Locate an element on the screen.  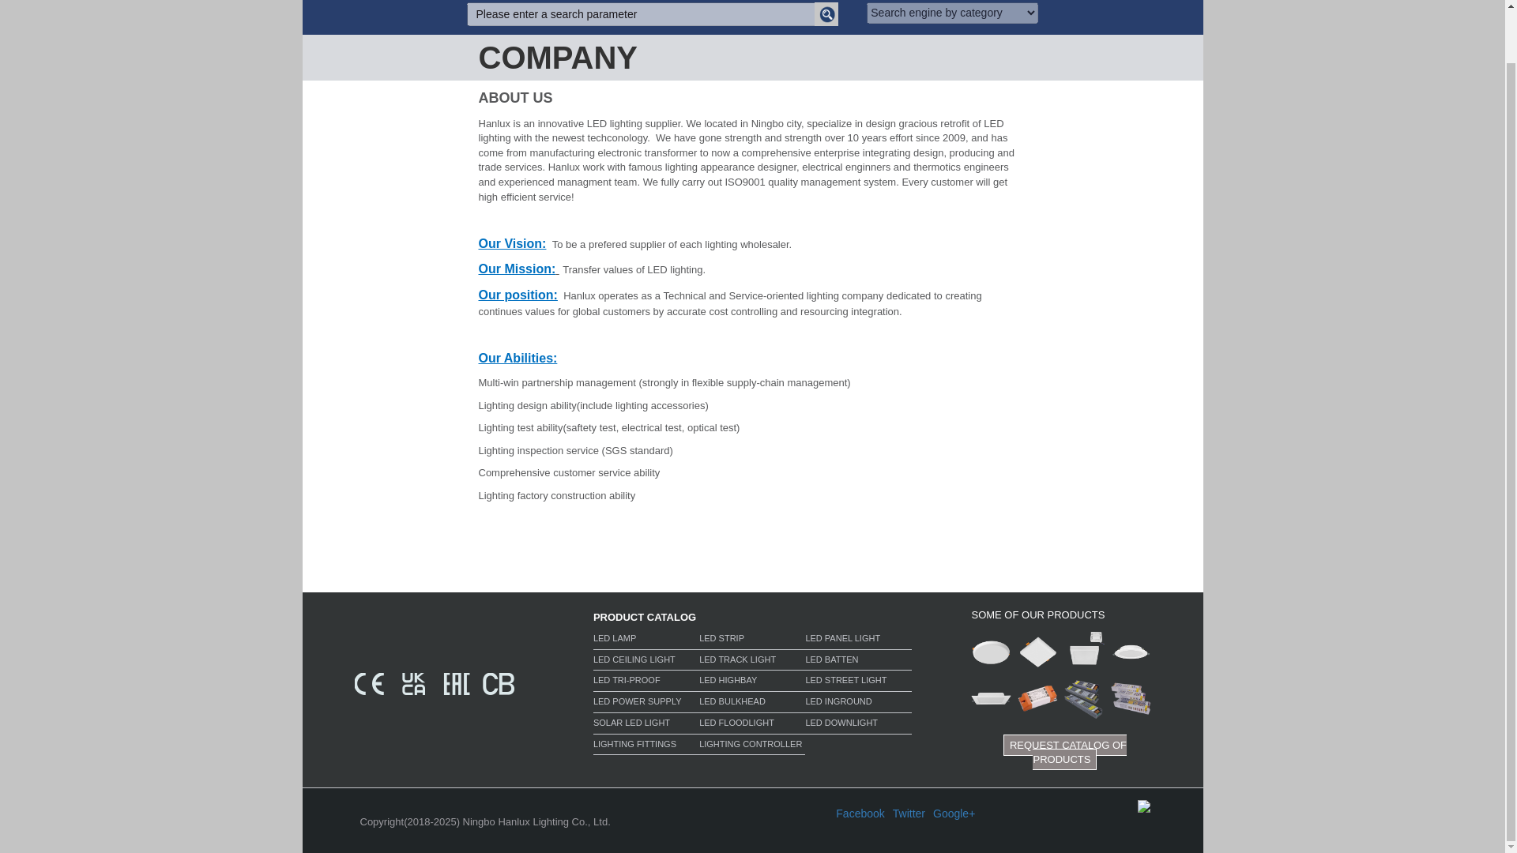
LED PANEL LIGHT is located at coordinates (858, 641).